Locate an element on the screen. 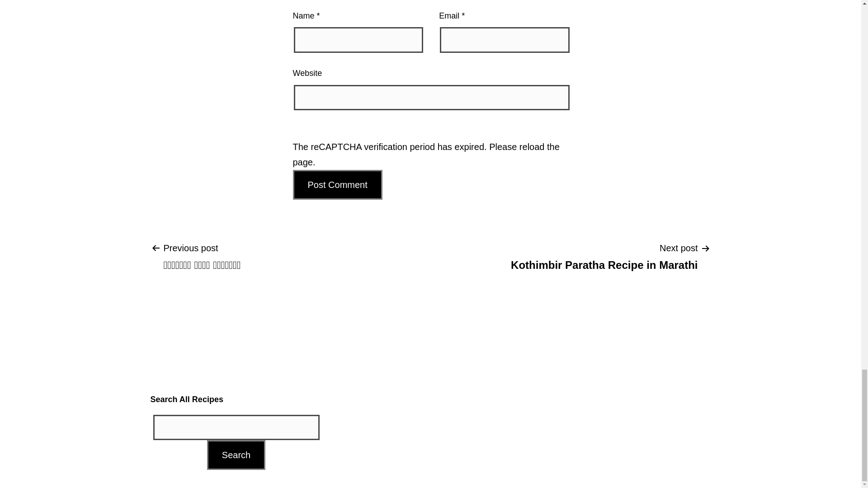 The image size is (868, 488). Search is located at coordinates (236, 455).